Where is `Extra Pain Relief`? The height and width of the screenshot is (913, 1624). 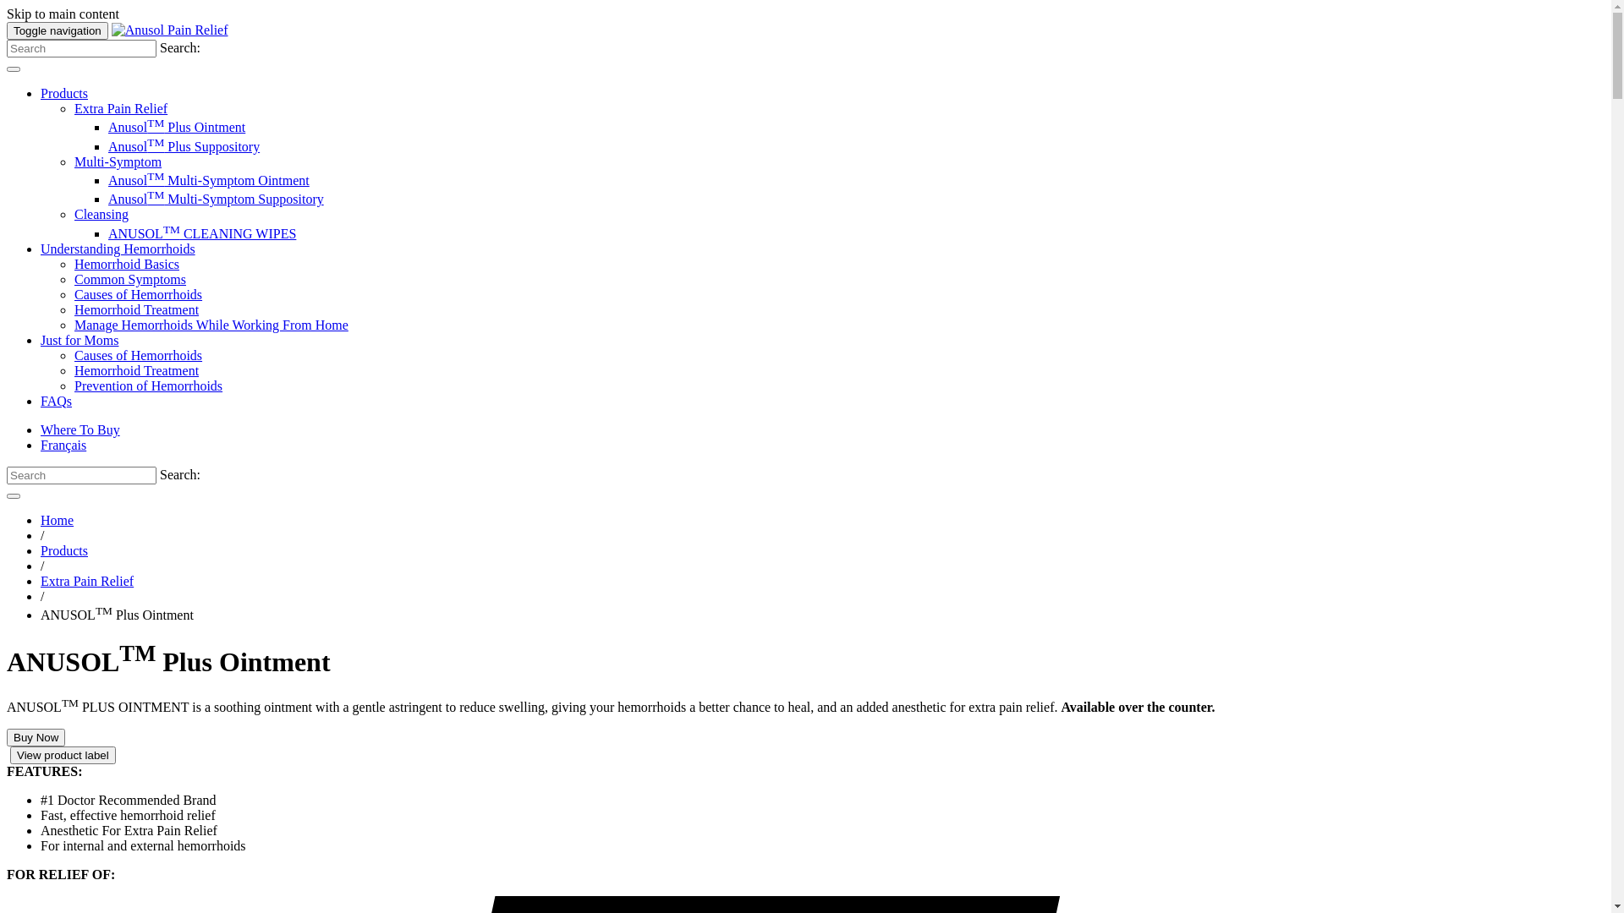
Extra Pain Relief is located at coordinates (121, 108).